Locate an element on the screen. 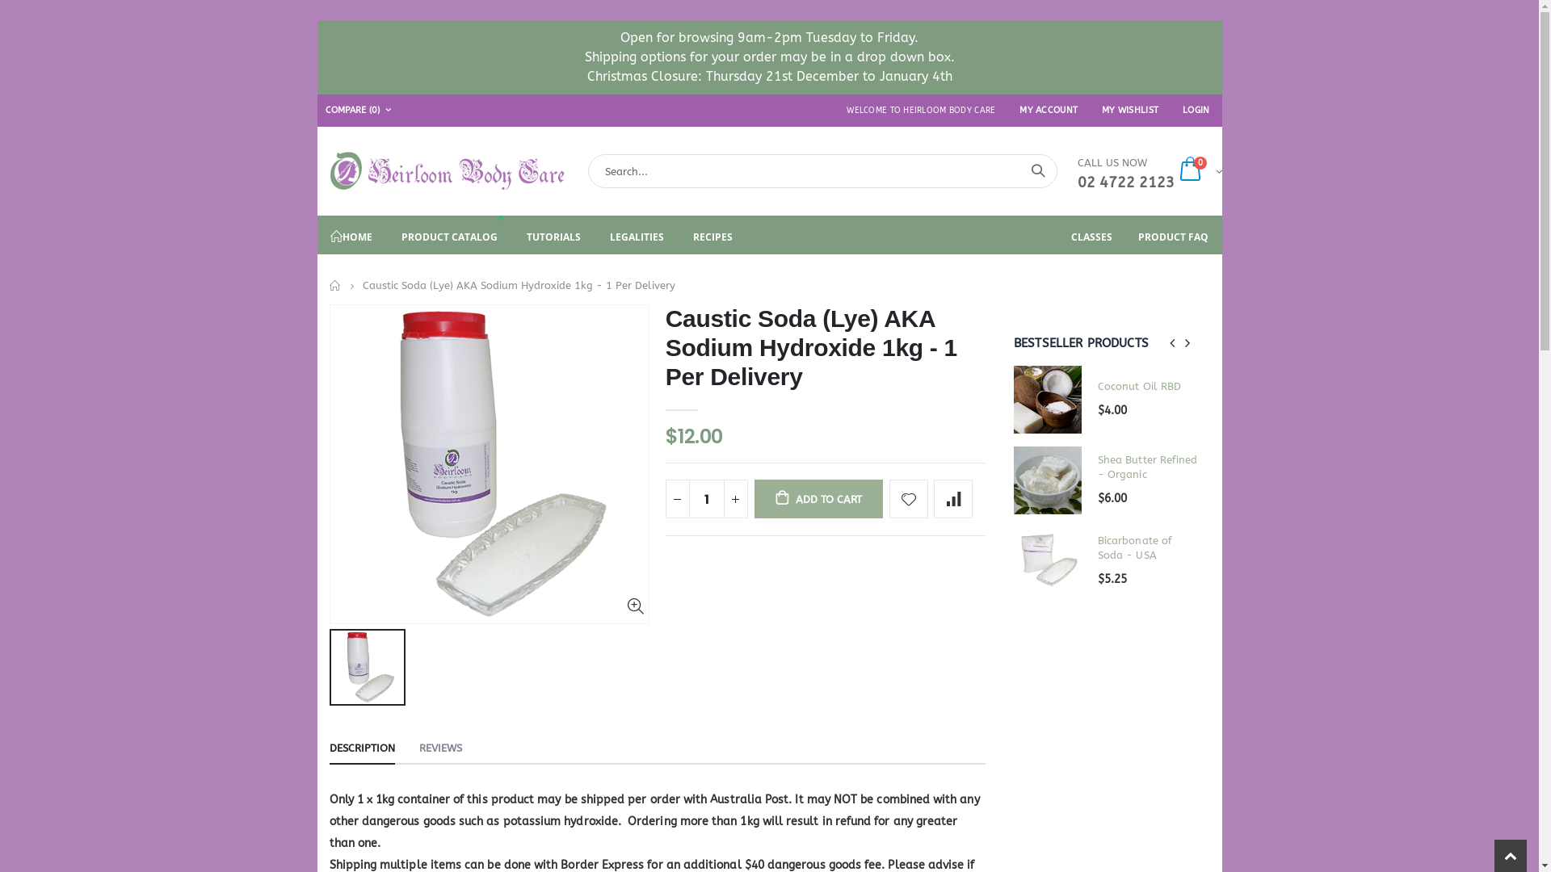  Citric Acid is located at coordinates (964, 548).